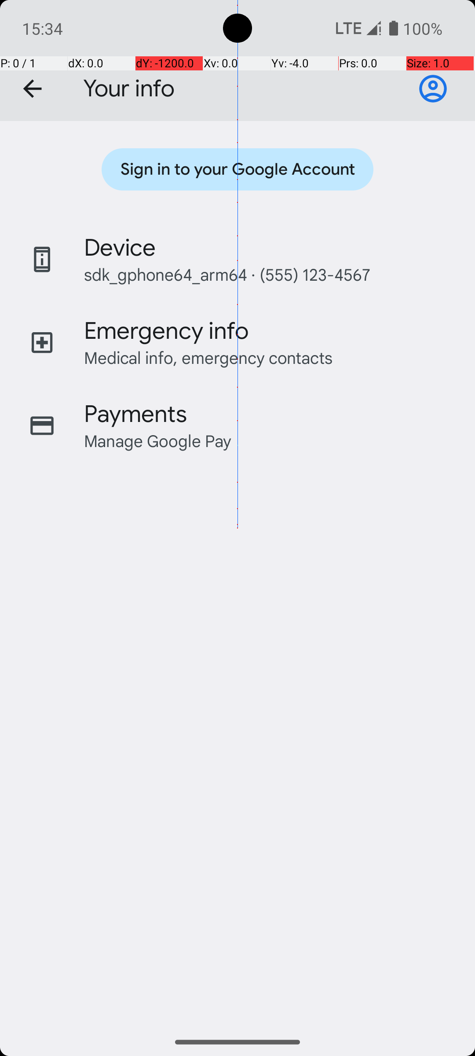 The image size is (475, 1056). What do you see at coordinates (158, 441) in the screenshot?
I see `Manage Google Pay` at bounding box center [158, 441].